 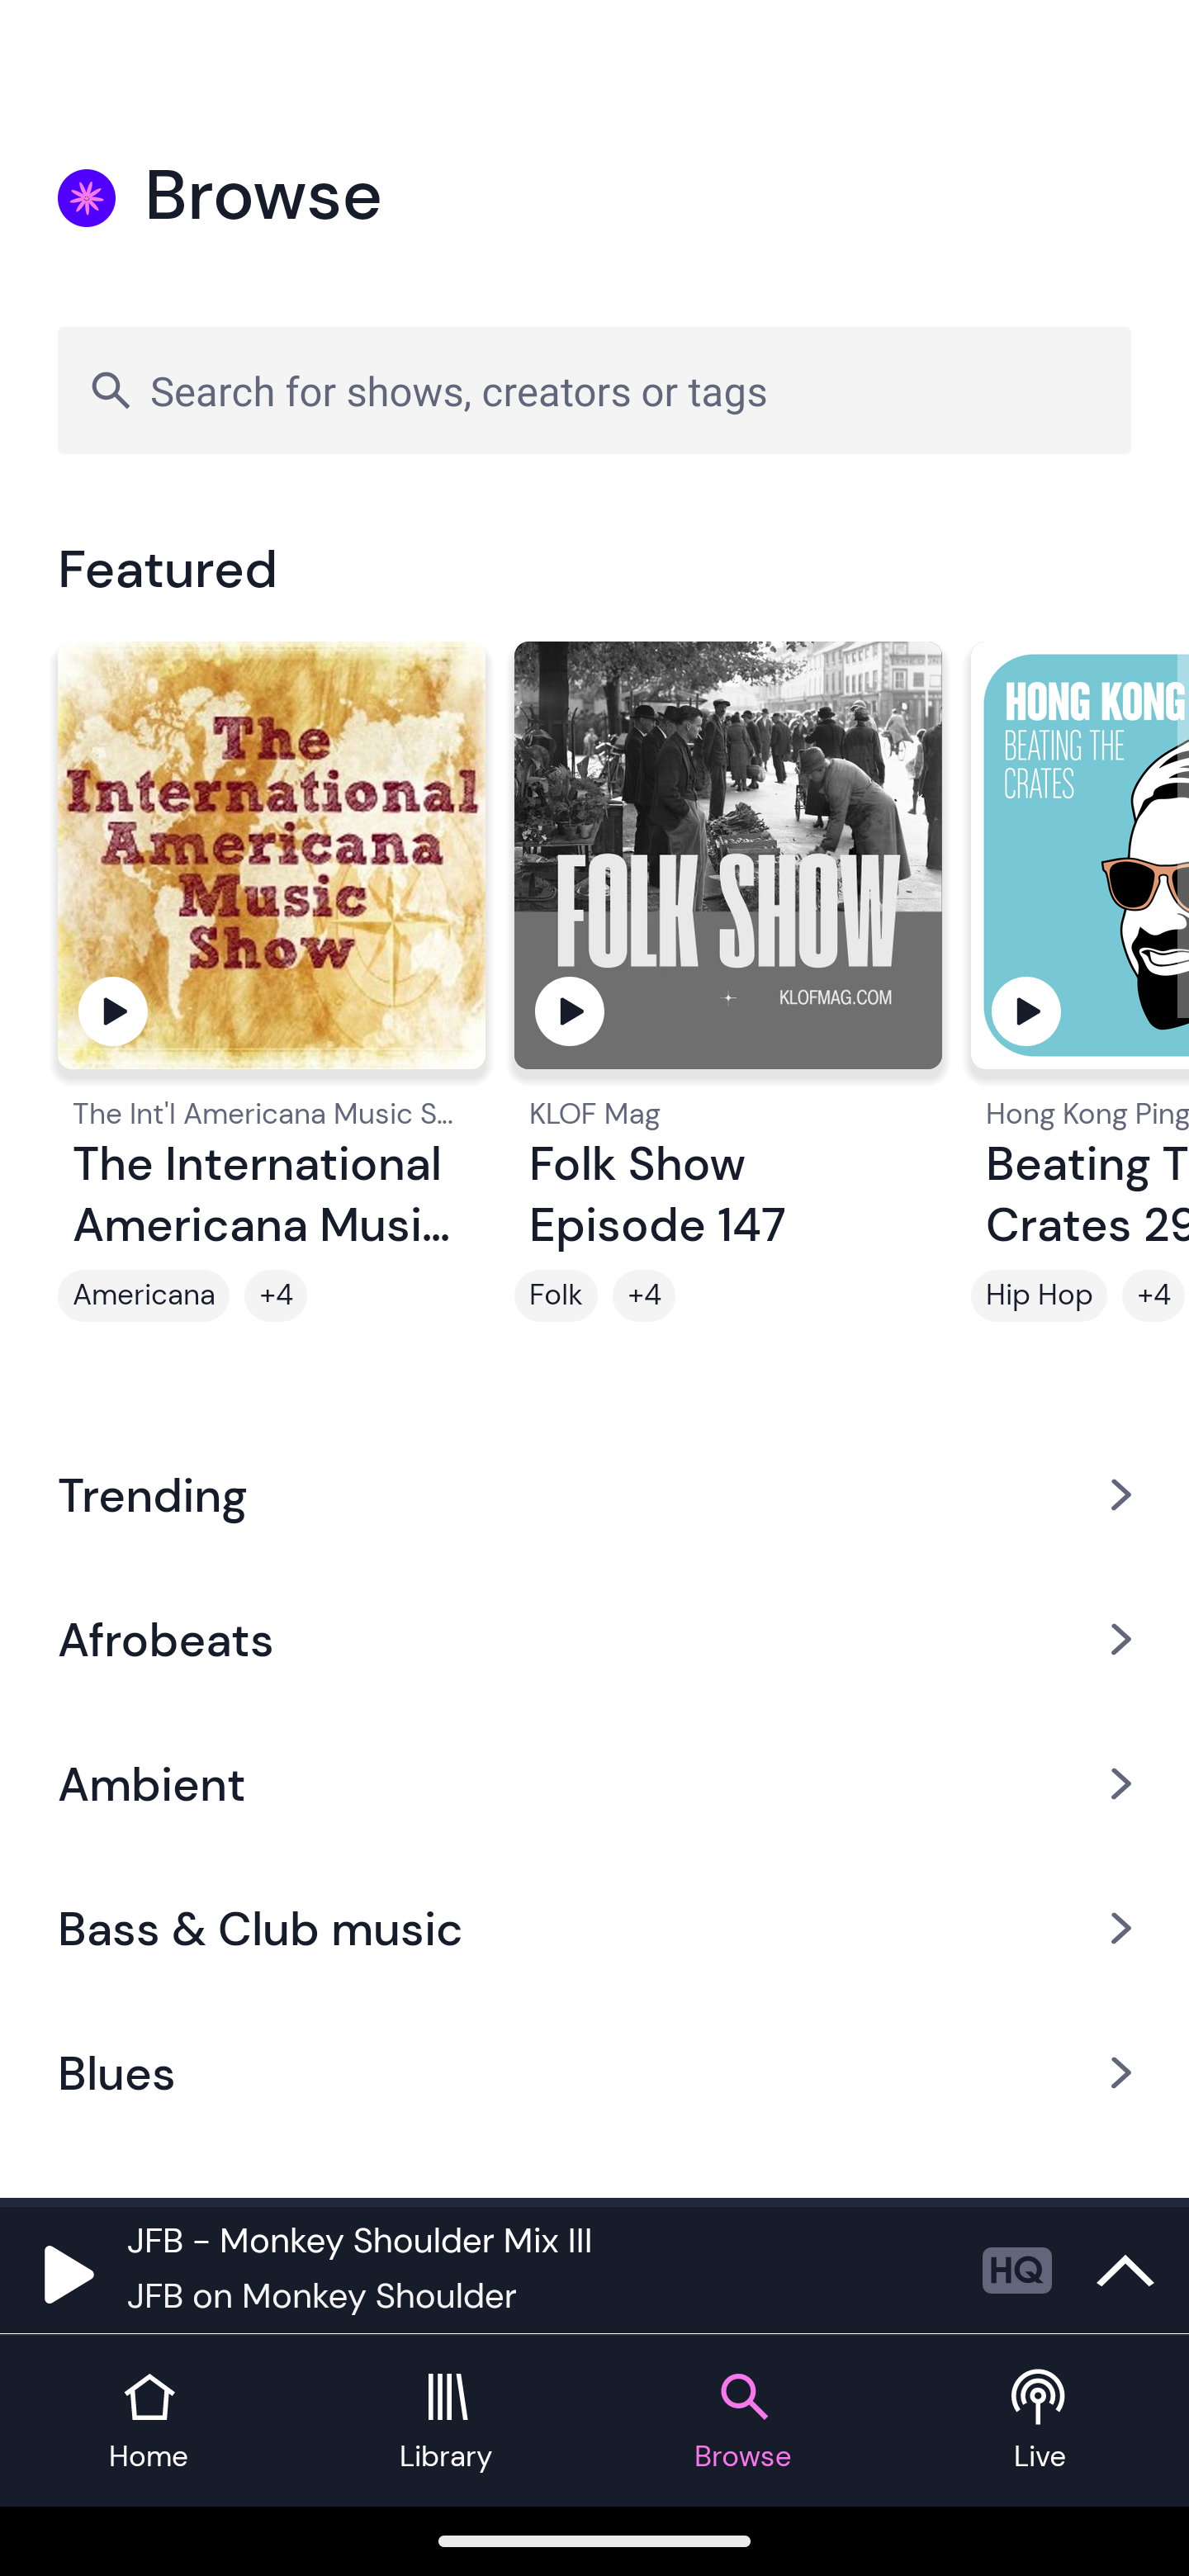 I want to click on Hip Hop, so click(x=1039, y=1295).